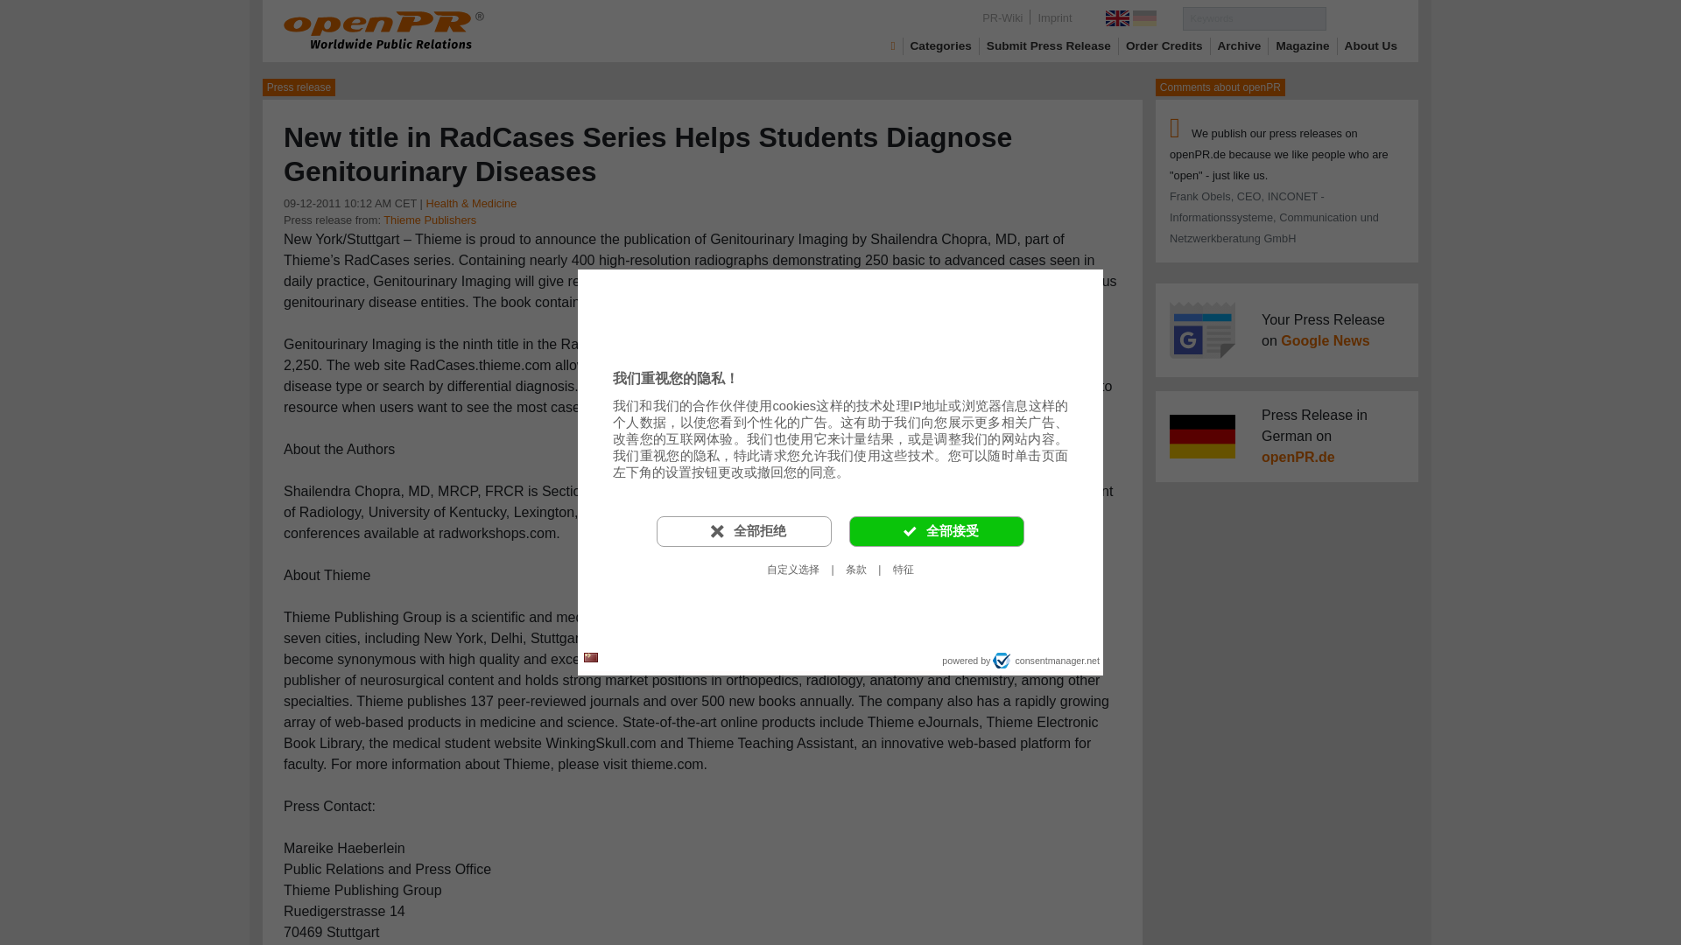  What do you see at coordinates (1002, 17) in the screenshot?
I see `PR-Wiki` at bounding box center [1002, 17].